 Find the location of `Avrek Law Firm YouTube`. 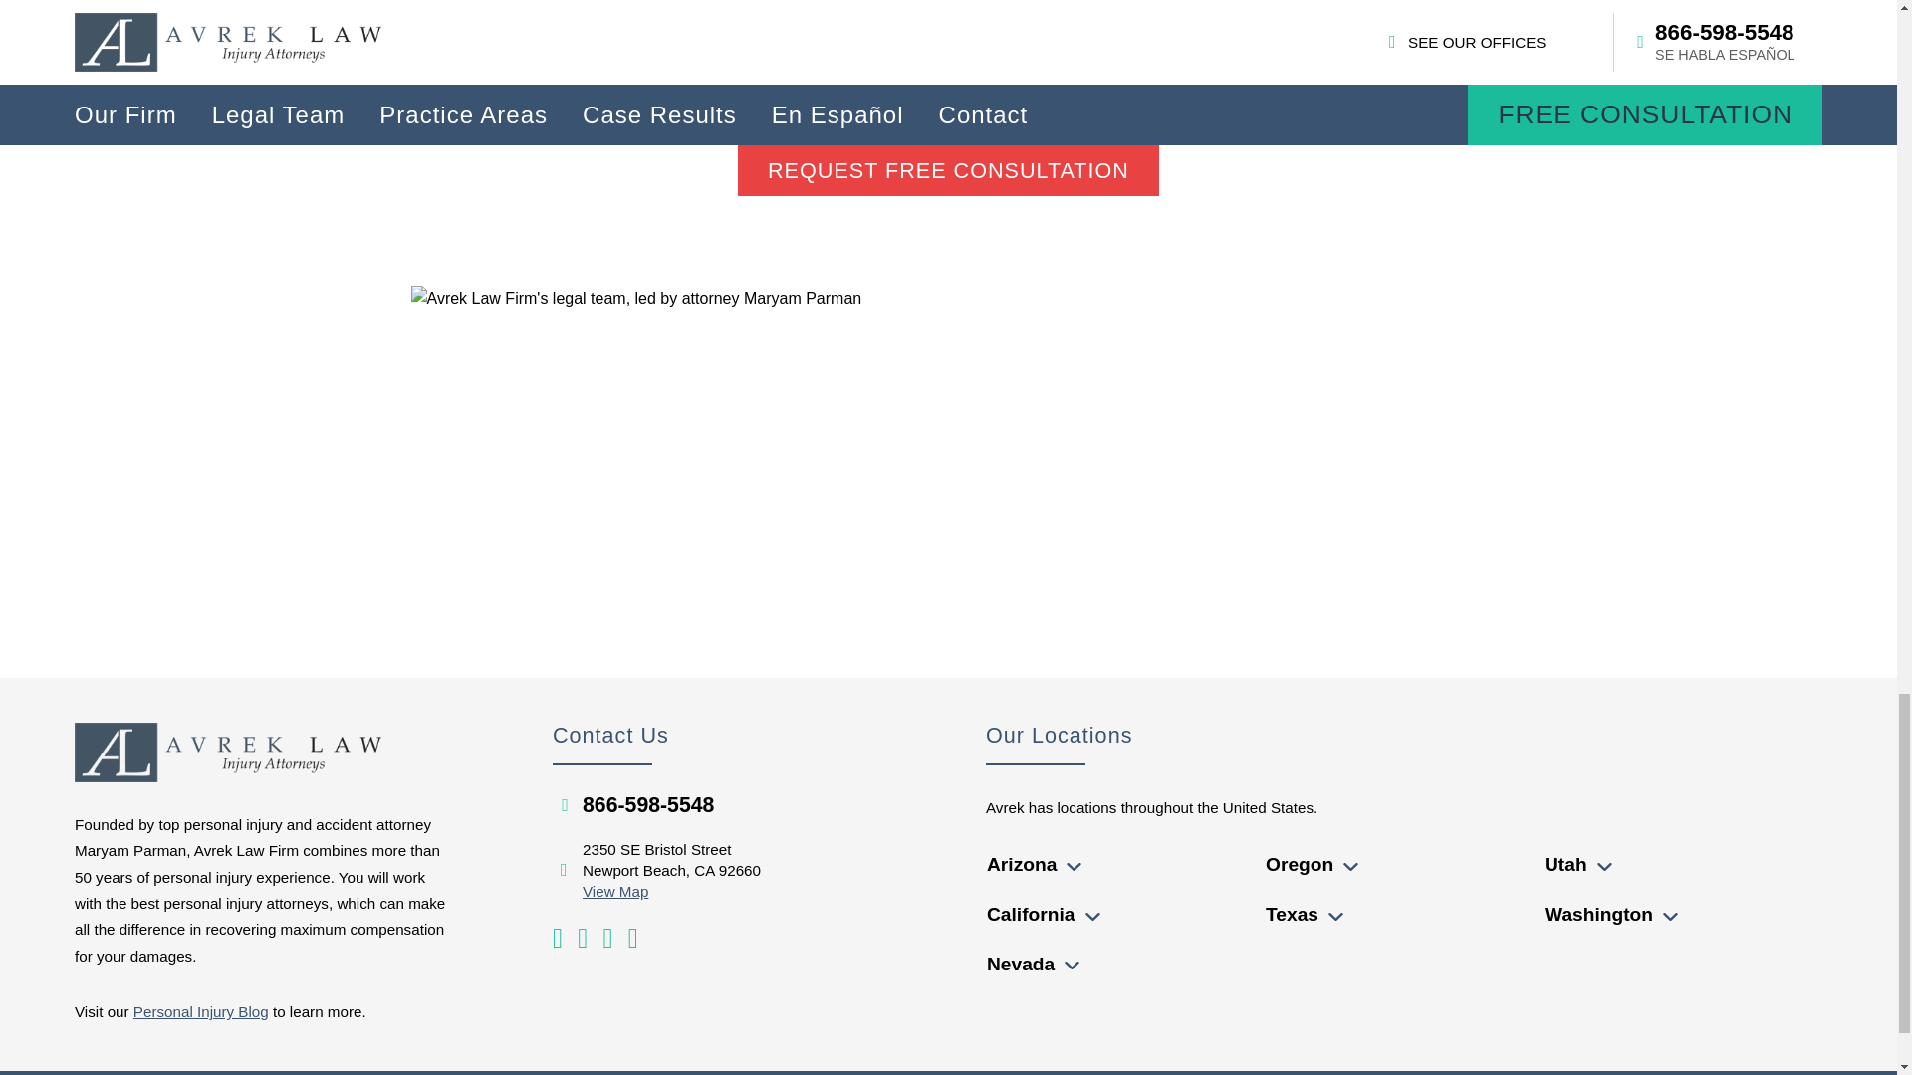

Avrek Law Firm YouTube is located at coordinates (557, 938).